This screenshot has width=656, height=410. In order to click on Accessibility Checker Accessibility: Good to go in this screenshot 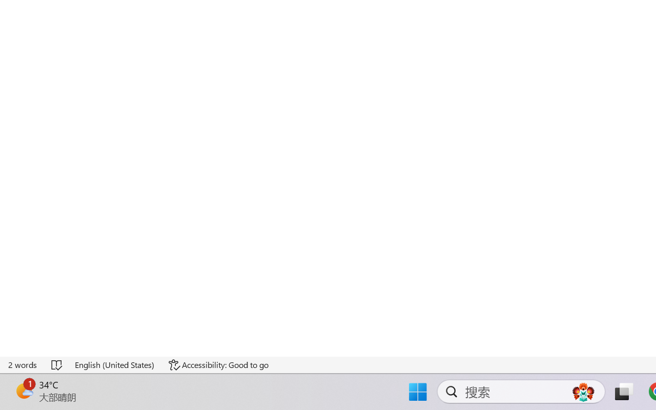, I will do `click(218, 365)`.